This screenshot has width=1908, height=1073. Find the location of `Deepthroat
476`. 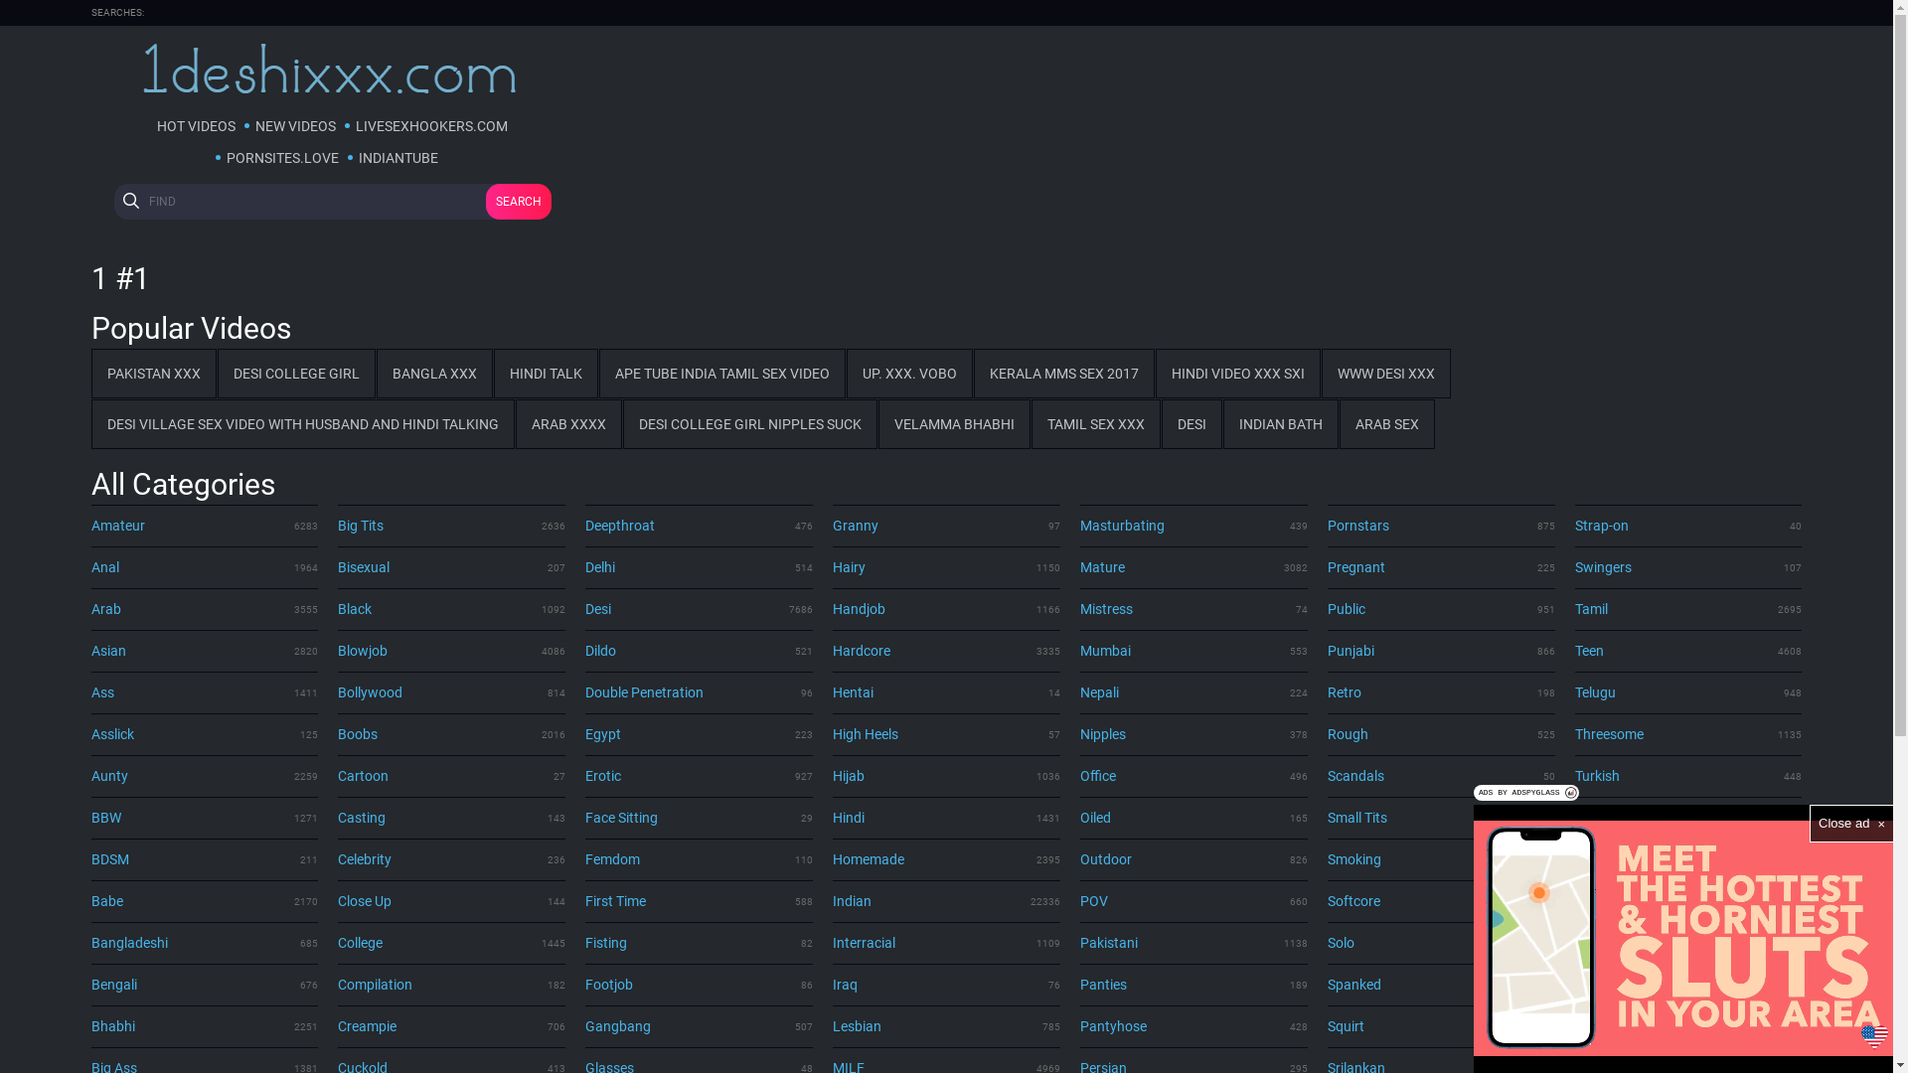

Deepthroat
476 is located at coordinates (700, 526).